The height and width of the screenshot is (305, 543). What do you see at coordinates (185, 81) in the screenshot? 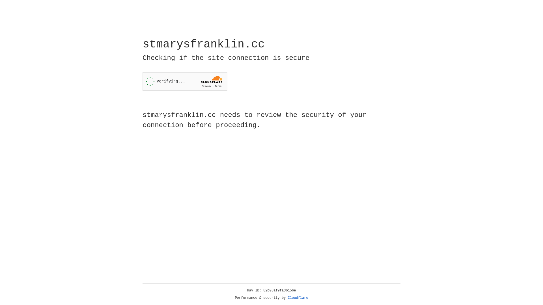
I see `Widget containing a Cloudflare security challenge` at bounding box center [185, 81].